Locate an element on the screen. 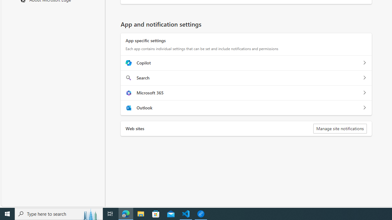 The width and height of the screenshot is (392, 220). Outlook is located at coordinates (364, 108).